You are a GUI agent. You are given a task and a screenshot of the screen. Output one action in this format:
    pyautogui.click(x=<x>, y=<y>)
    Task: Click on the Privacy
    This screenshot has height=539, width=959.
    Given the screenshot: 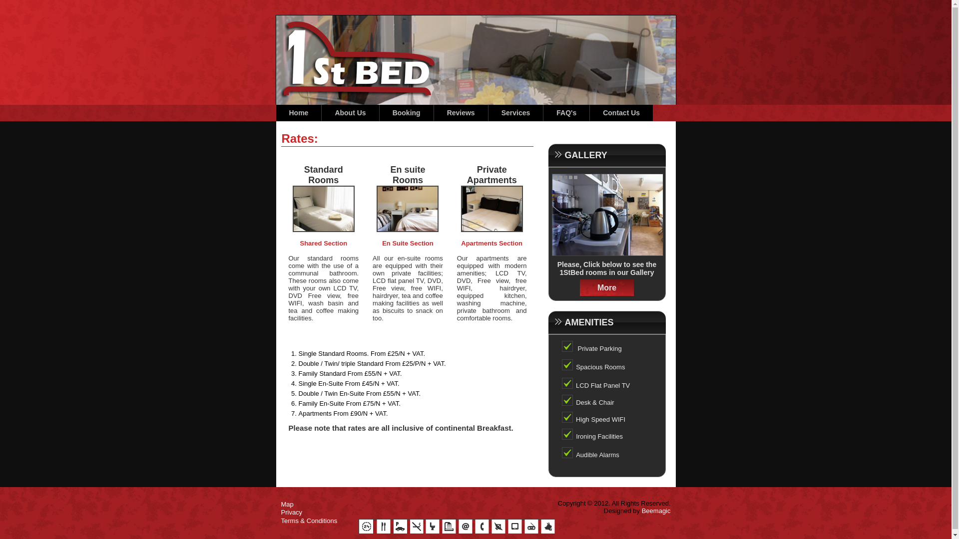 What is the action you would take?
    pyautogui.click(x=292, y=512)
    